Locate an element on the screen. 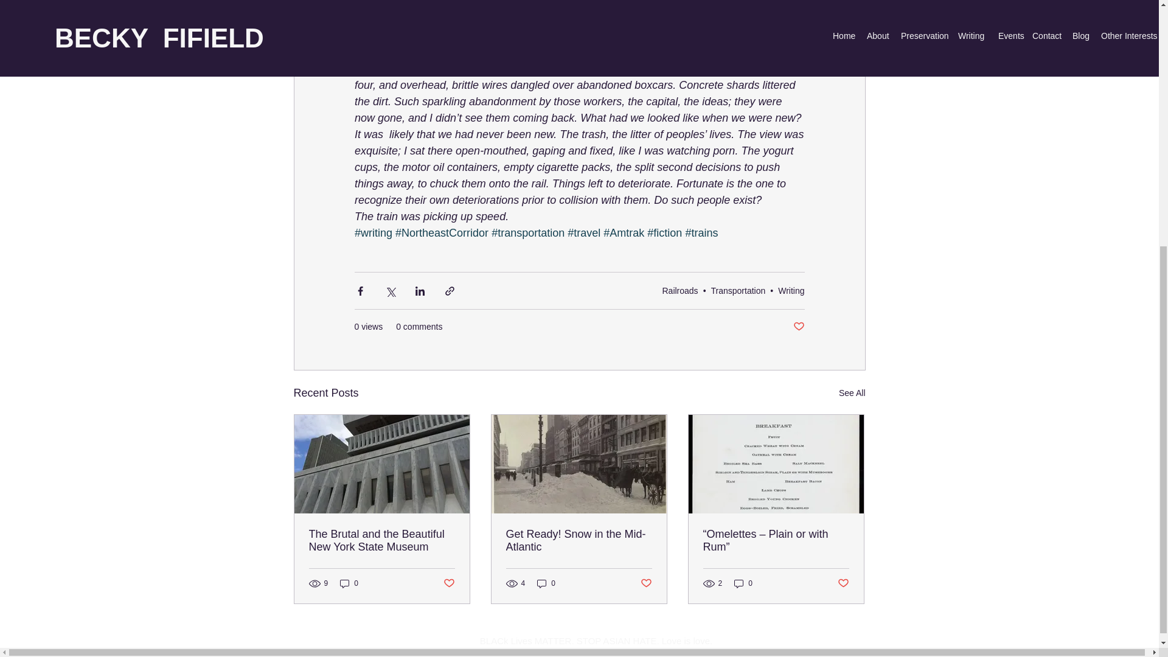  Railroads is located at coordinates (680, 291).